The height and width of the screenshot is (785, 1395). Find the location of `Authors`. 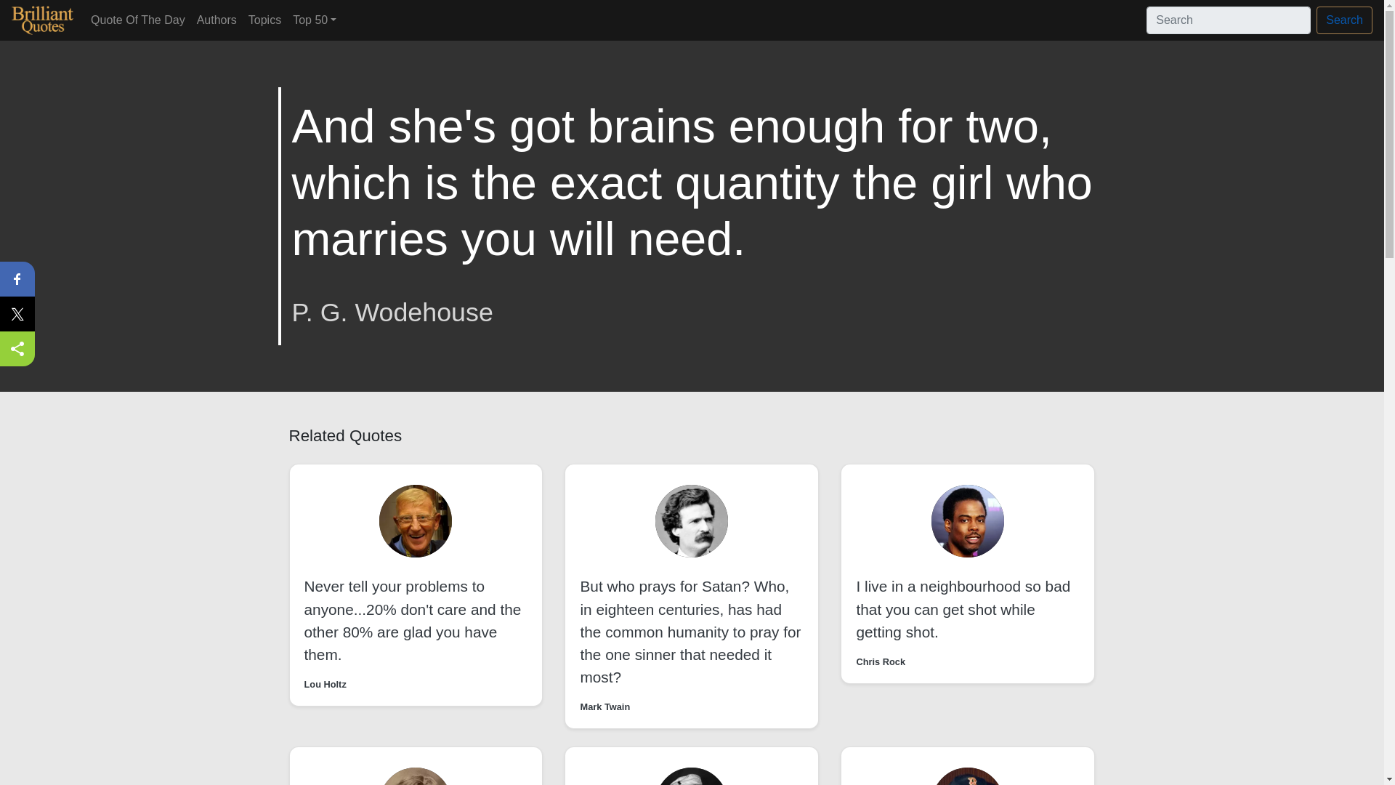

Authors is located at coordinates (217, 20).